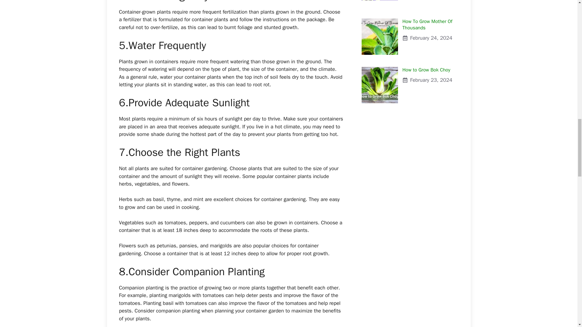 Image resolution: width=582 pixels, height=327 pixels. I want to click on How to Grow Bok Choy, so click(410, 79).